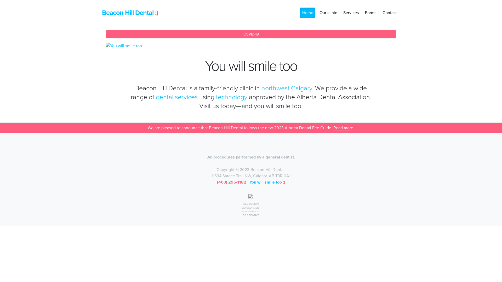 This screenshot has width=502, height=282. Describe the element at coordinates (328, 13) in the screenshot. I see `Our clinic` at that location.